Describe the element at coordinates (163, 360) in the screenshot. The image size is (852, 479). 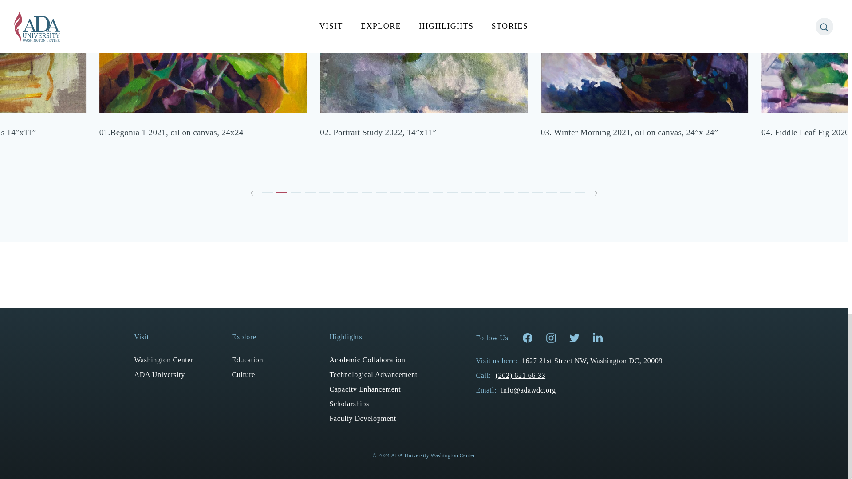
I see `Washington Center` at that location.